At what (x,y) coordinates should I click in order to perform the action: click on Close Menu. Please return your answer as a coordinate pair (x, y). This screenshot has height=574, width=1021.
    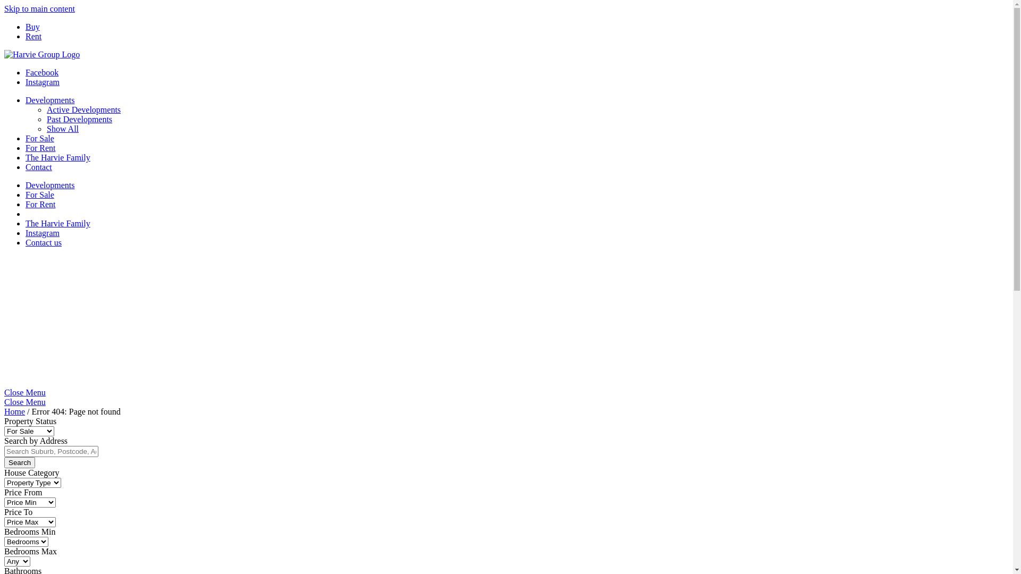
    Looking at the image, I should click on (25, 402).